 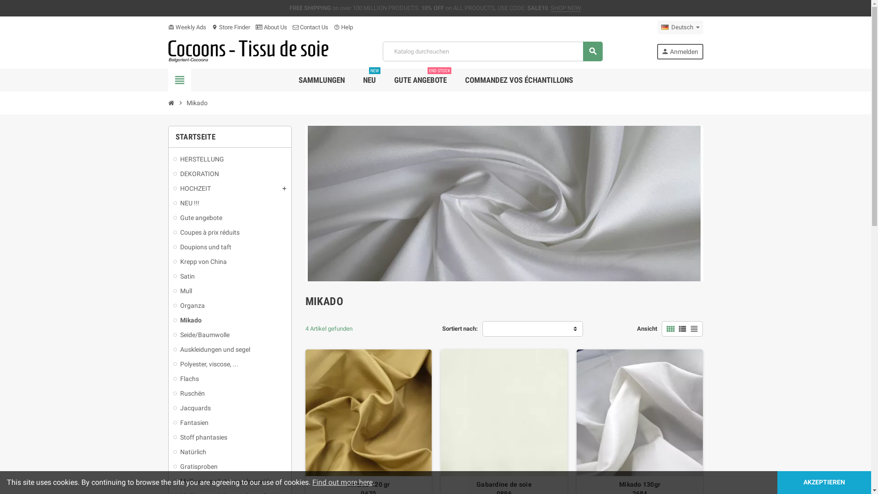 What do you see at coordinates (230, 203) in the screenshot?
I see `NEU !!!` at bounding box center [230, 203].